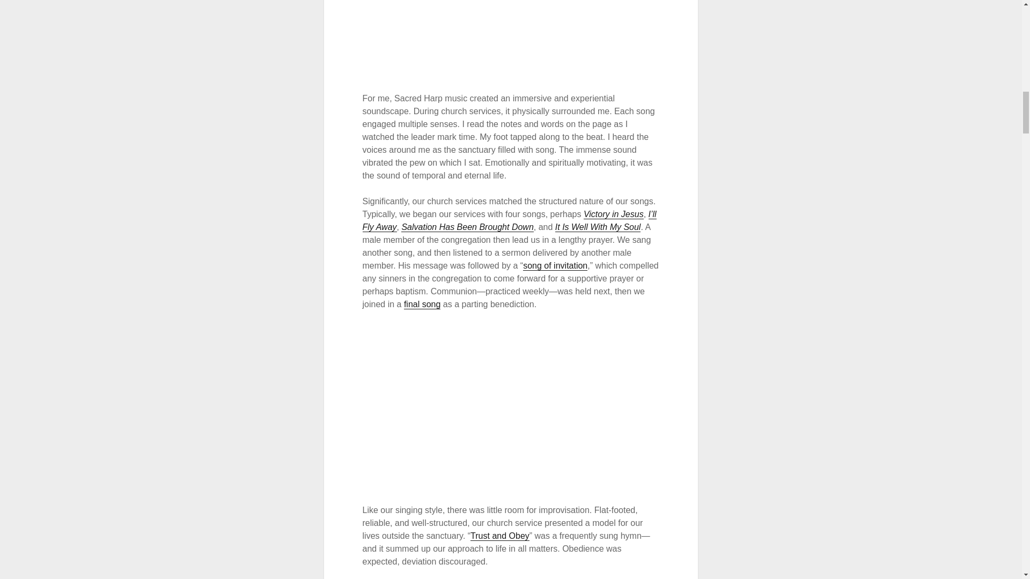 This screenshot has height=579, width=1030. I want to click on final song, so click(422, 305).